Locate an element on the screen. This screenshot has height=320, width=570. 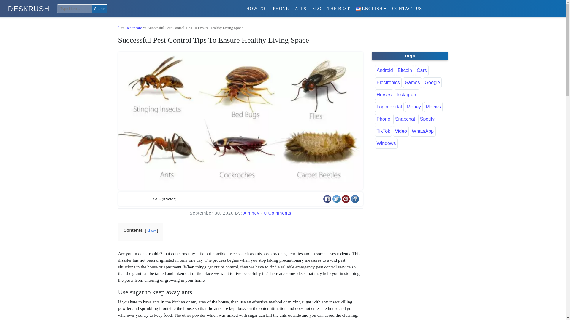
iPhone is located at coordinates (280, 8).